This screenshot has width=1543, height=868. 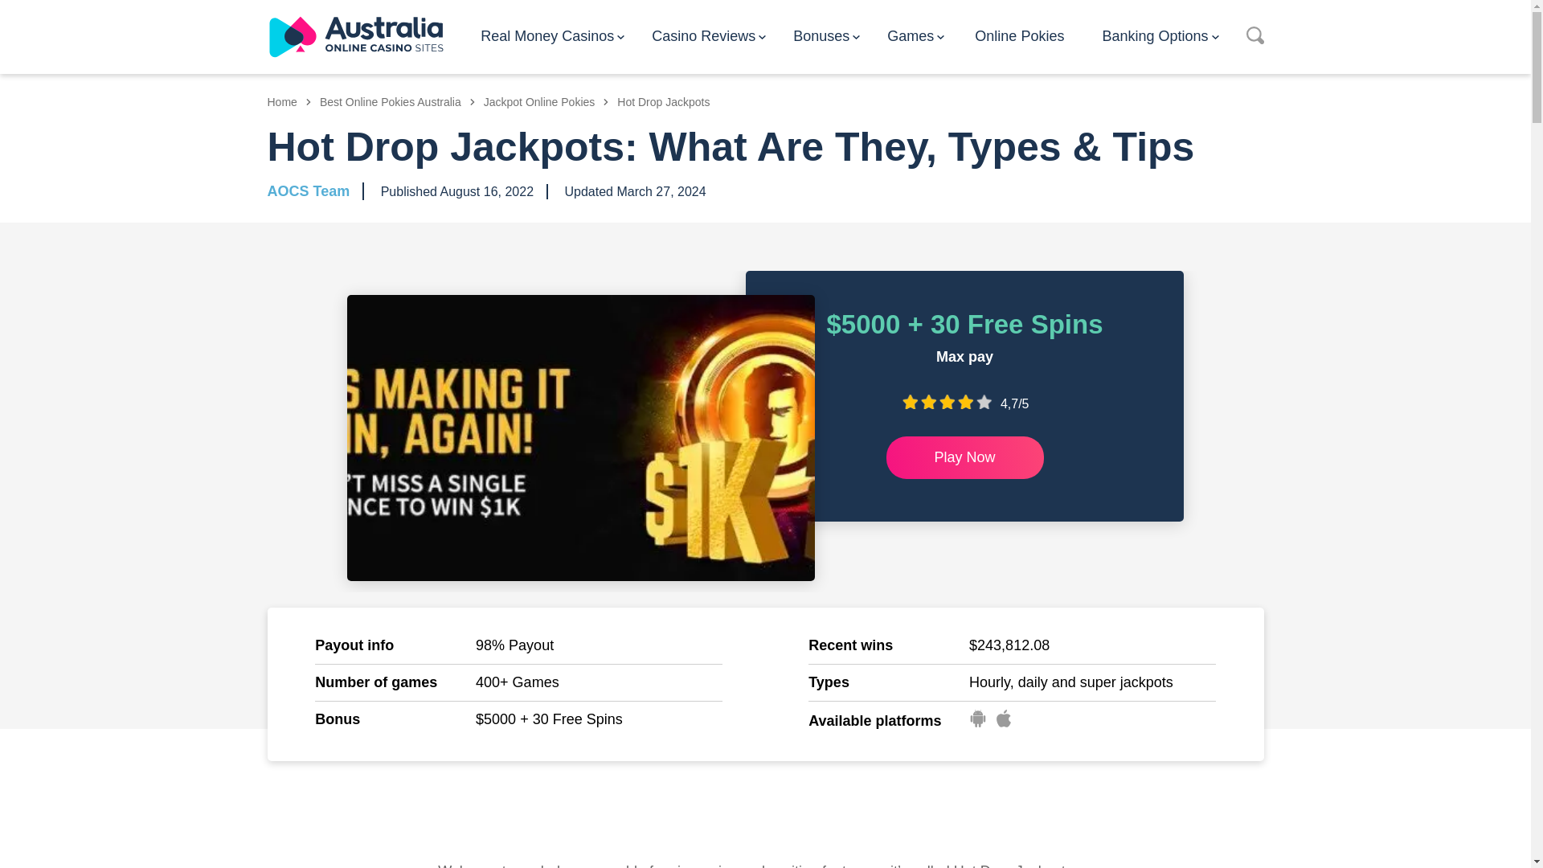 What do you see at coordinates (964, 457) in the screenshot?
I see `Play Now` at bounding box center [964, 457].